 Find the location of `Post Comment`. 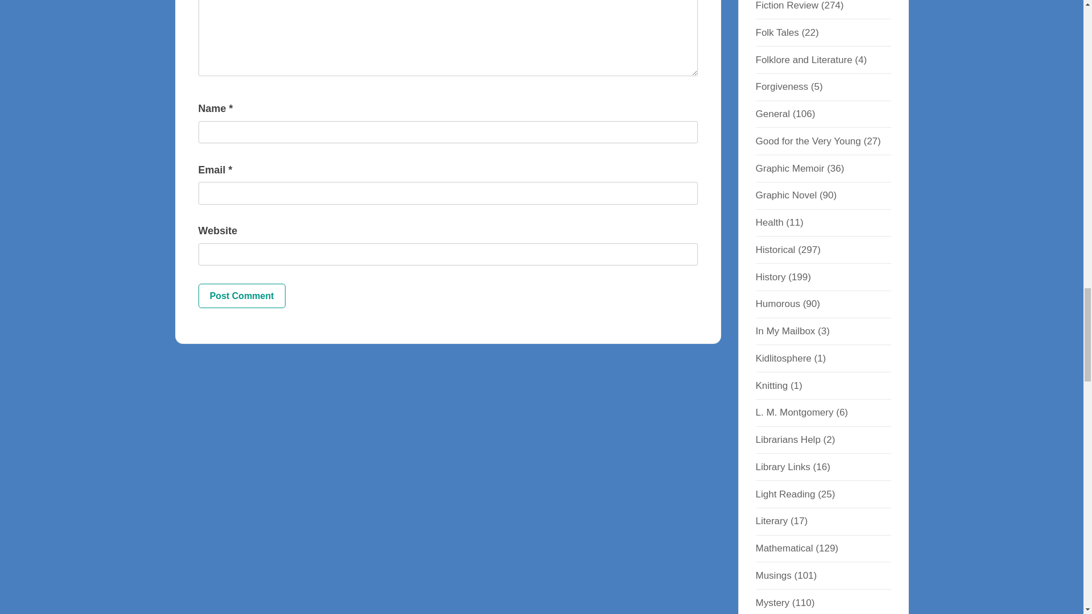

Post Comment is located at coordinates (241, 296).